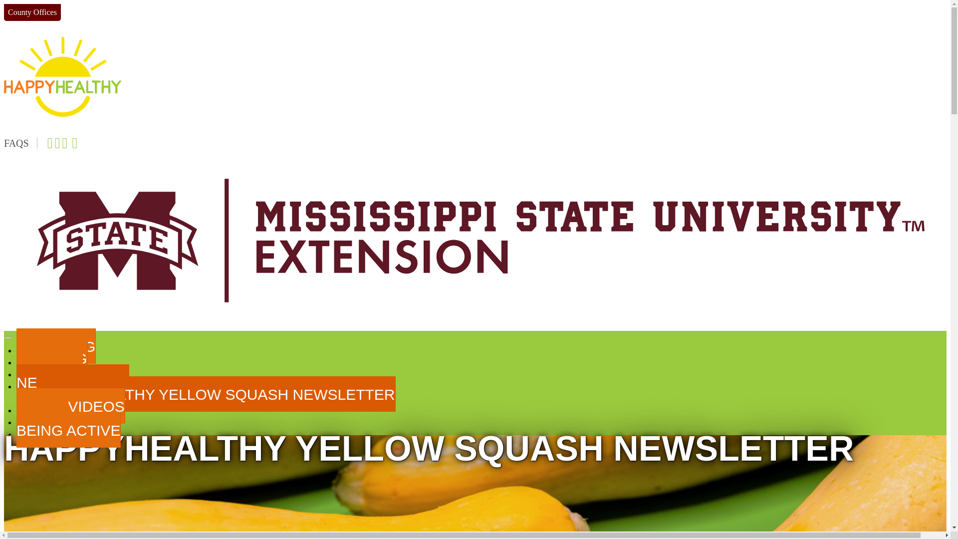 Image resolution: width=958 pixels, height=539 pixels. Describe the element at coordinates (56, 346) in the screenshot. I see `SHOPPING` at that location.